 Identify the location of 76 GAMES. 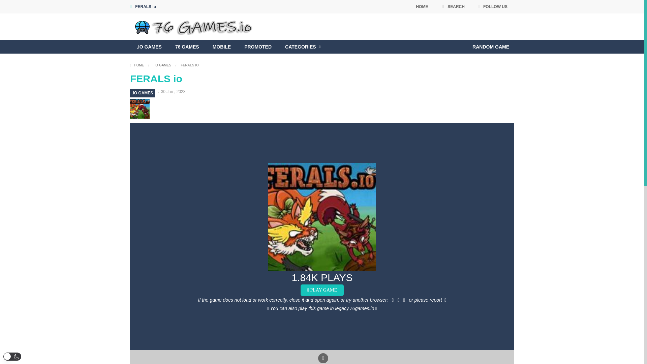
(187, 47).